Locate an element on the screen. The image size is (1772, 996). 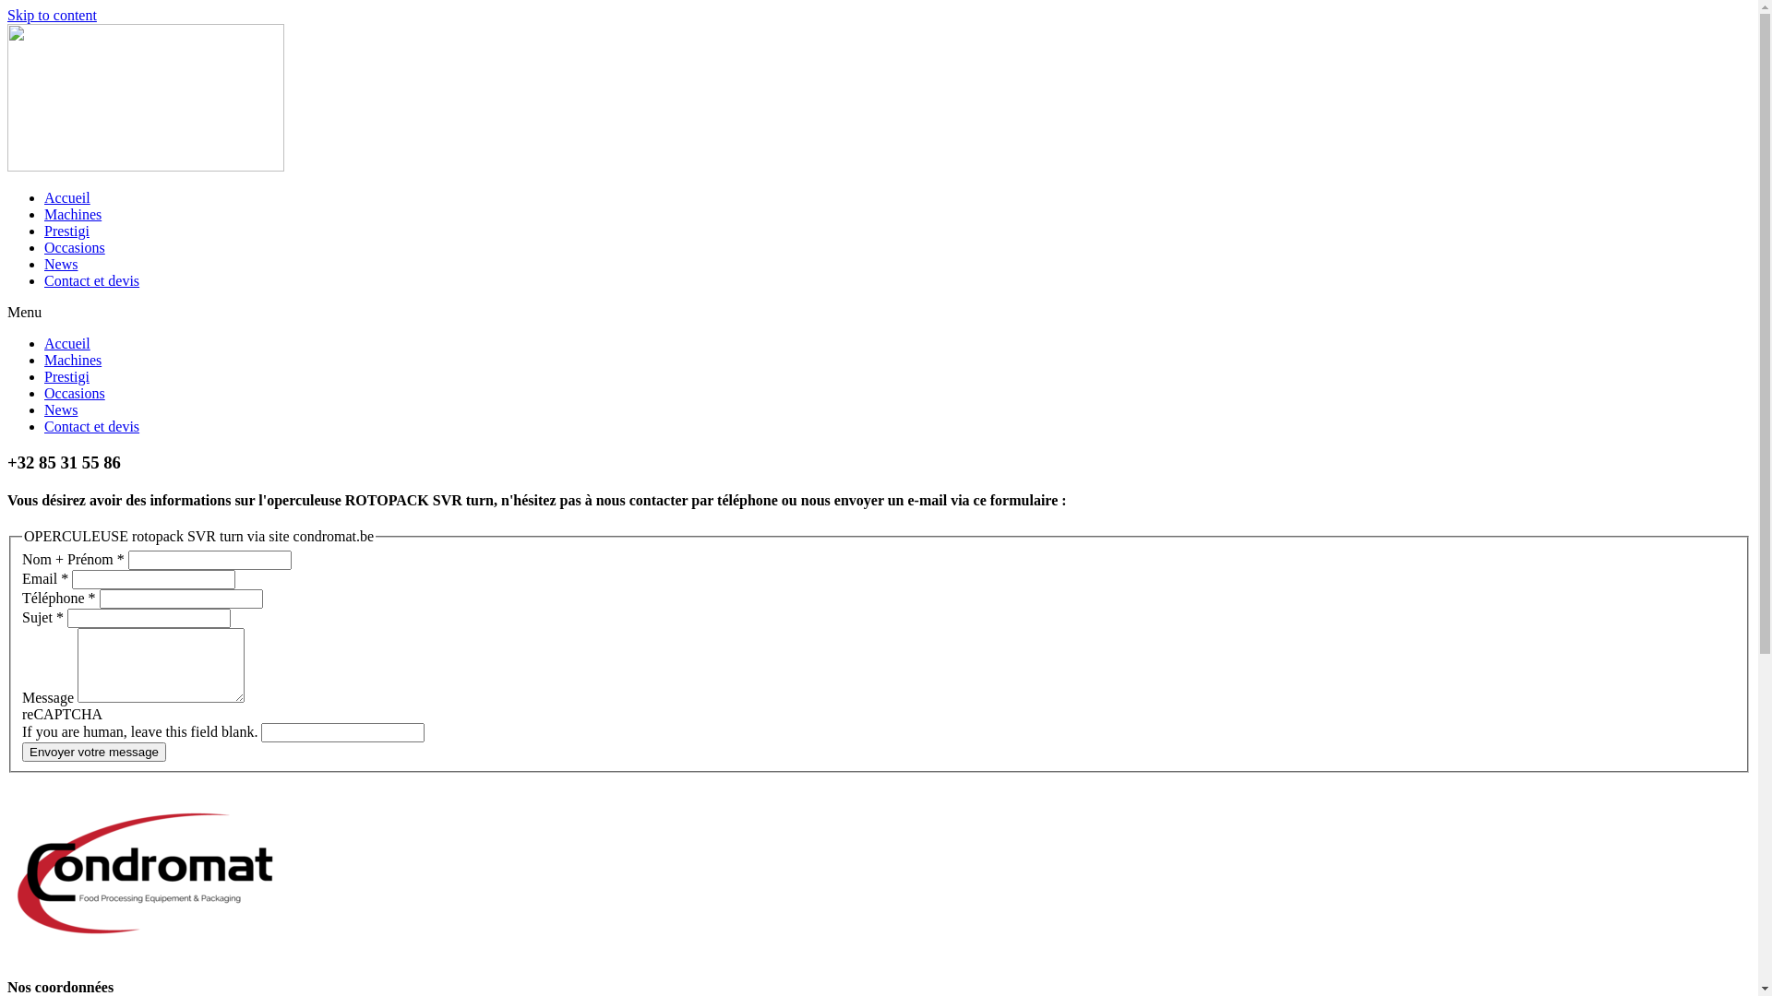
Occasions is located at coordinates (75, 247).